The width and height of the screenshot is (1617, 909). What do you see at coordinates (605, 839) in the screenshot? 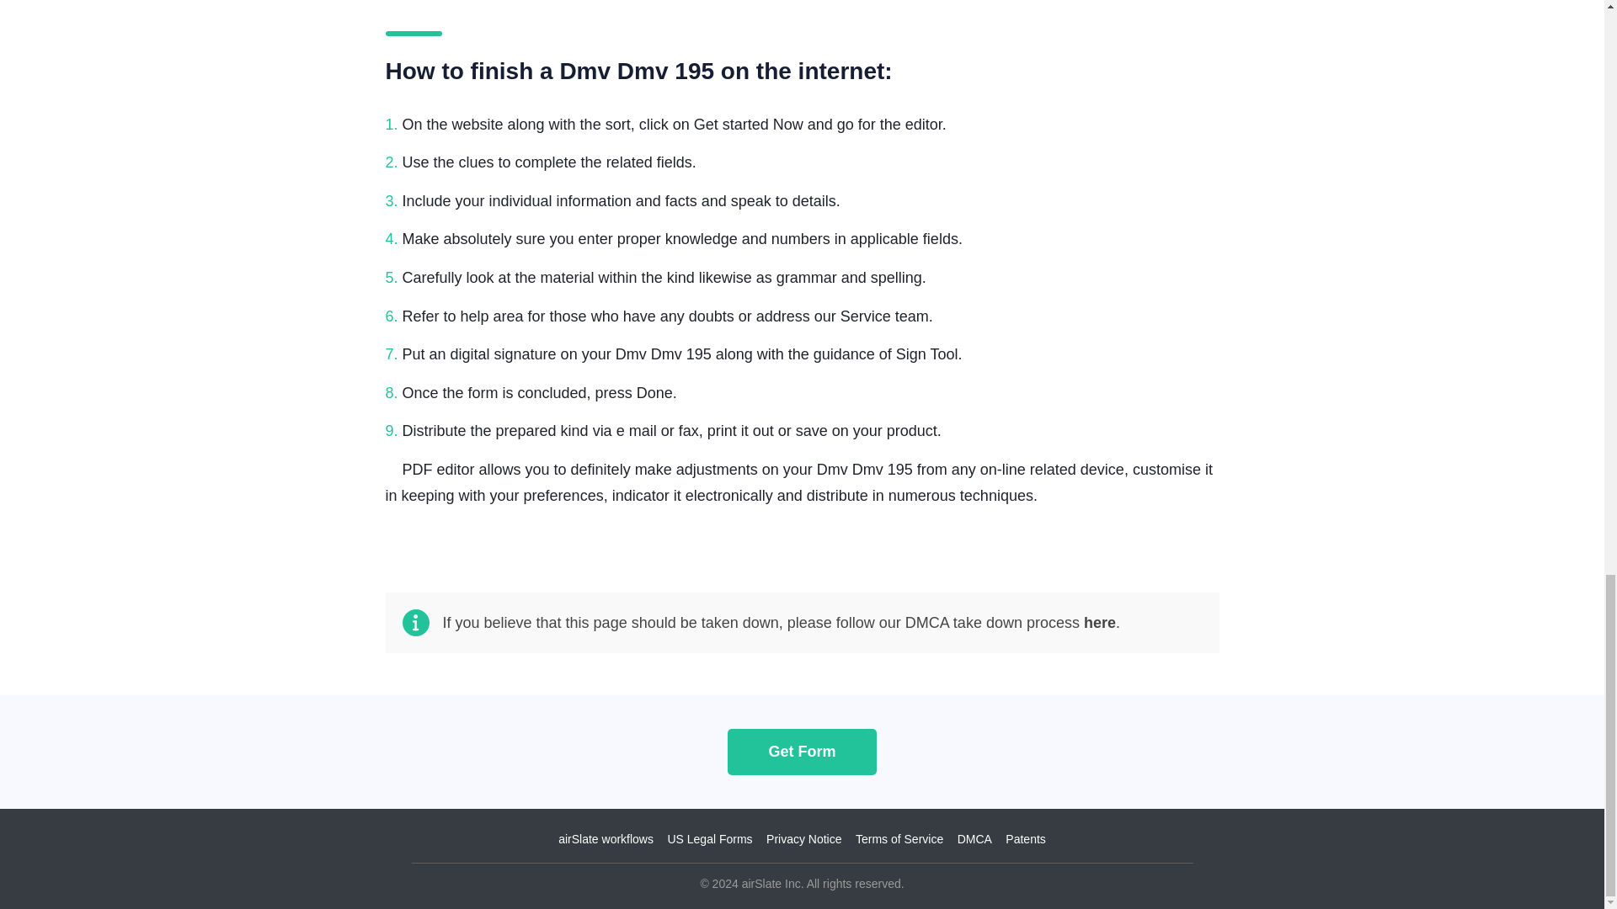
I see `airSlate workflows` at bounding box center [605, 839].